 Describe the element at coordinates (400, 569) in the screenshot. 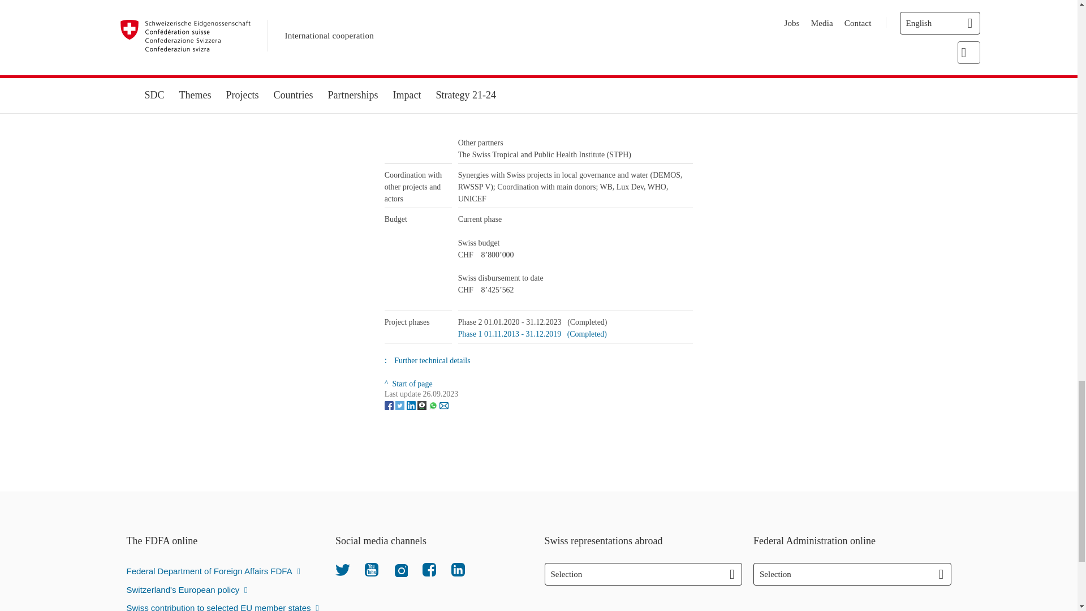

I see `Instagram` at that location.